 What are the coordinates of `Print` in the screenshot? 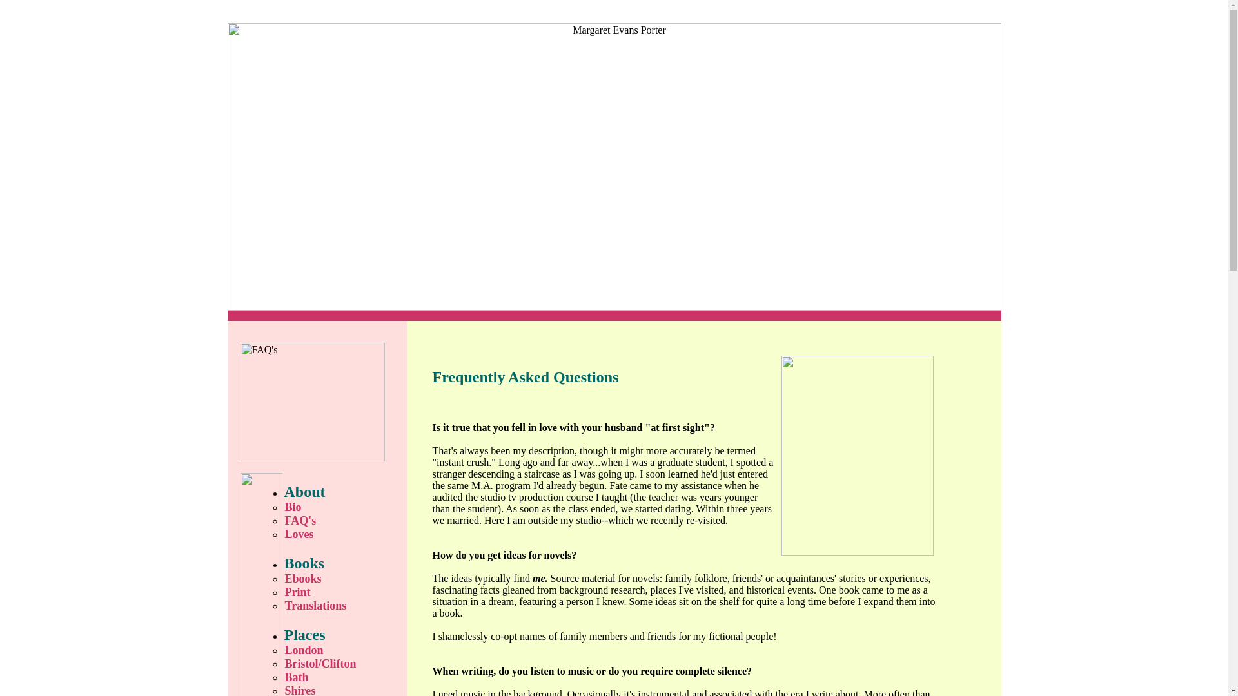 It's located at (342, 592).